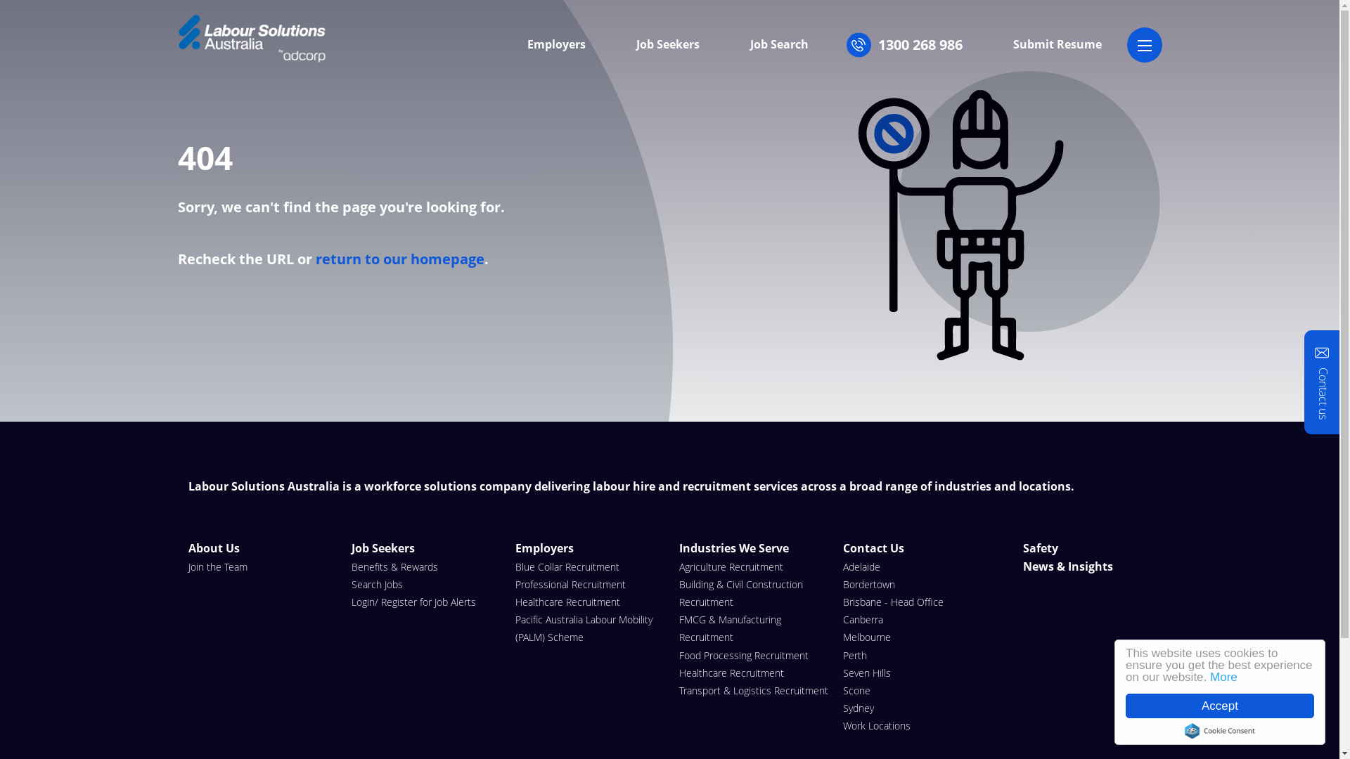 This screenshot has width=1350, height=759. What do you see at coordinates (918, 566) in the screenshot?
I see `Adelaide` at bounding box center [918, 566].